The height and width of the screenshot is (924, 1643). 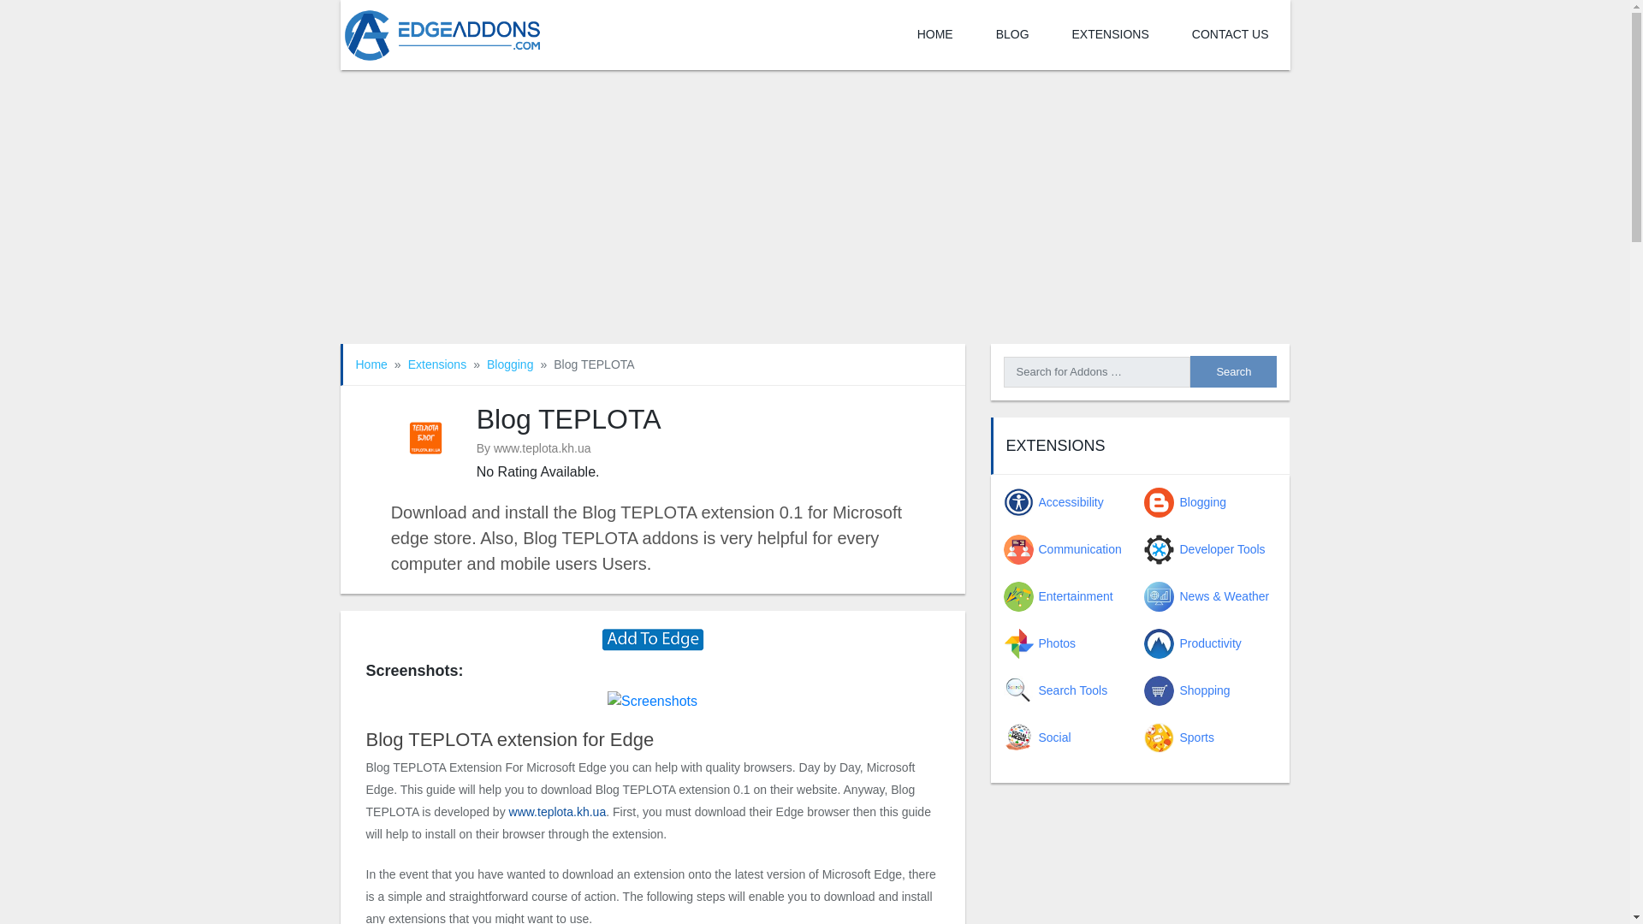 I want to click on Blogging, so click(x=510, y=364).